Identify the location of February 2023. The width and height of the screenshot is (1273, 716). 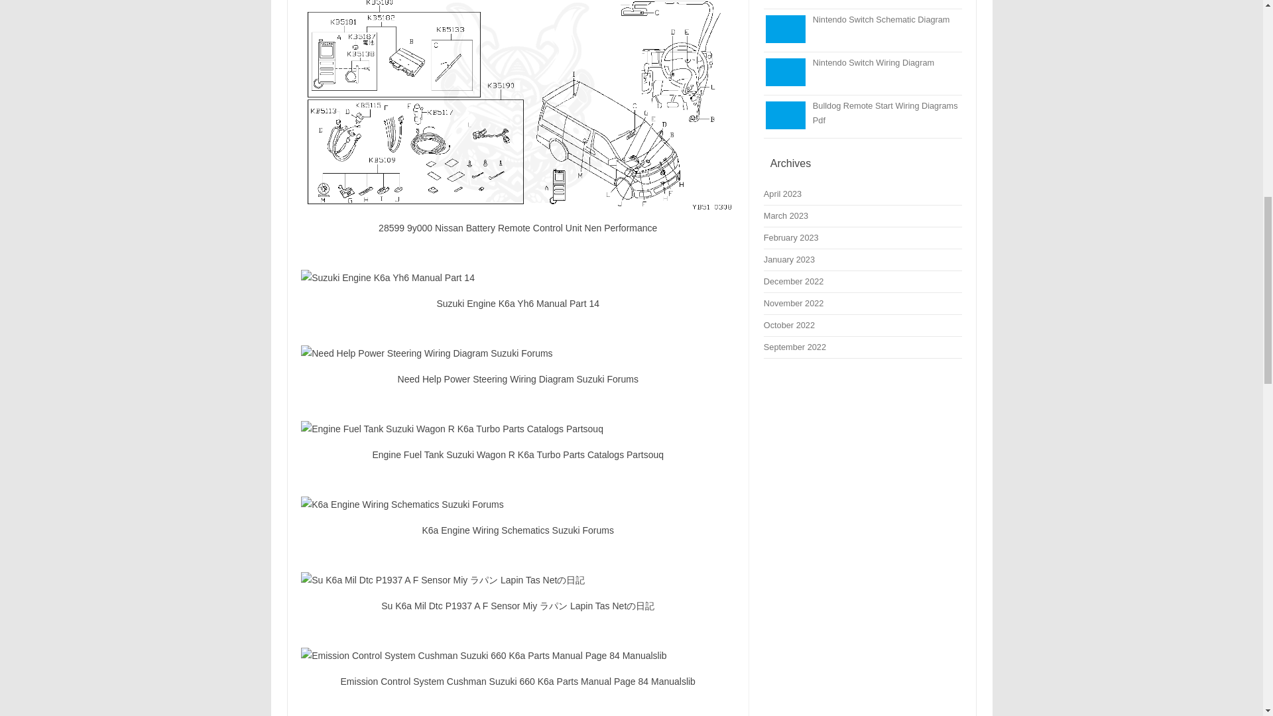
(791, 237).